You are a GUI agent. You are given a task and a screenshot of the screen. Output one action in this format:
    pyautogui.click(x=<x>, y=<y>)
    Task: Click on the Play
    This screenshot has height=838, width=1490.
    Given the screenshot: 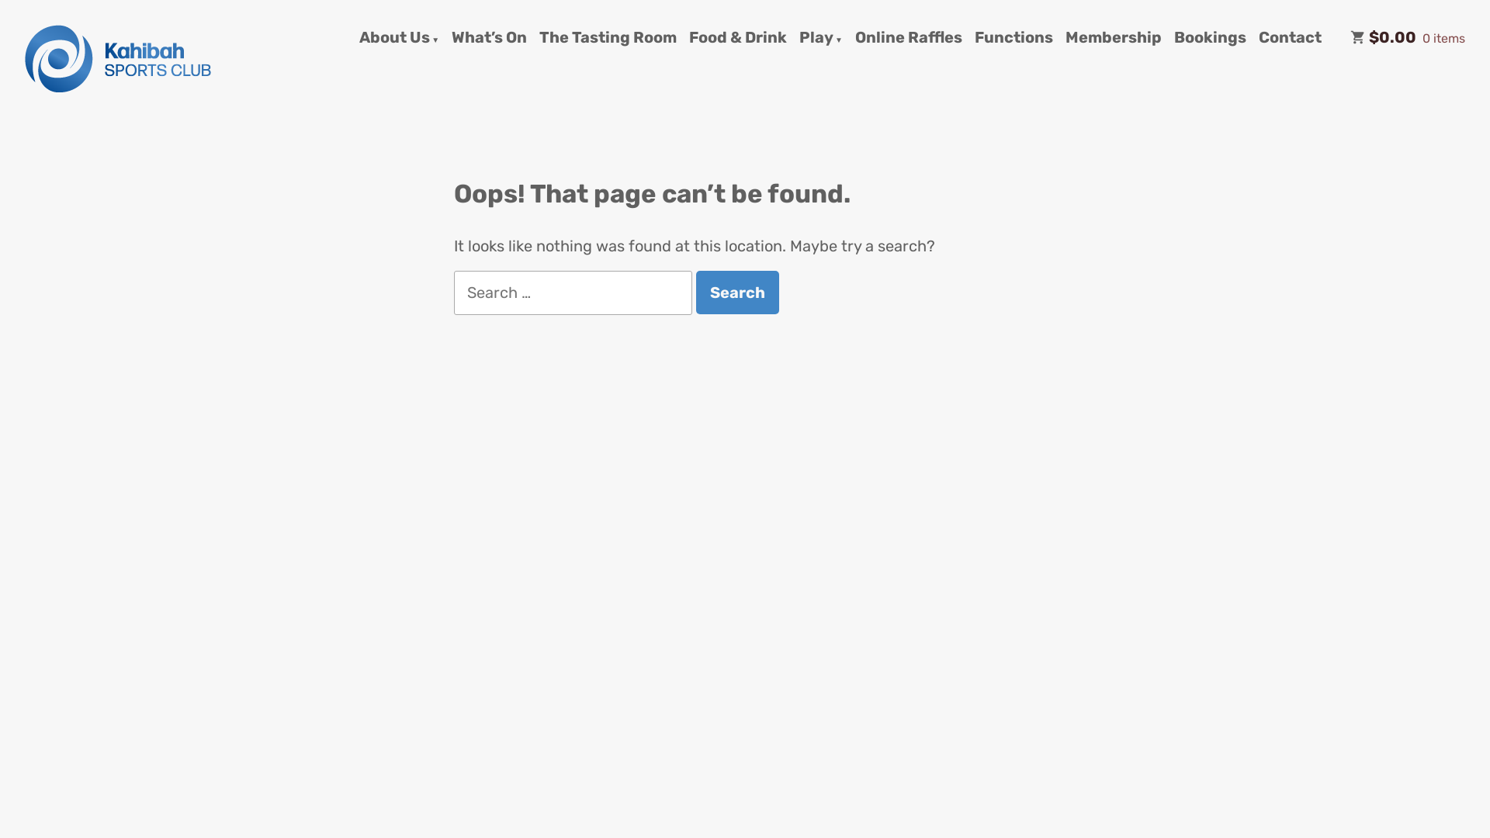 What is the action you would take?
    pyautogui.click(x=821, y=38)
    